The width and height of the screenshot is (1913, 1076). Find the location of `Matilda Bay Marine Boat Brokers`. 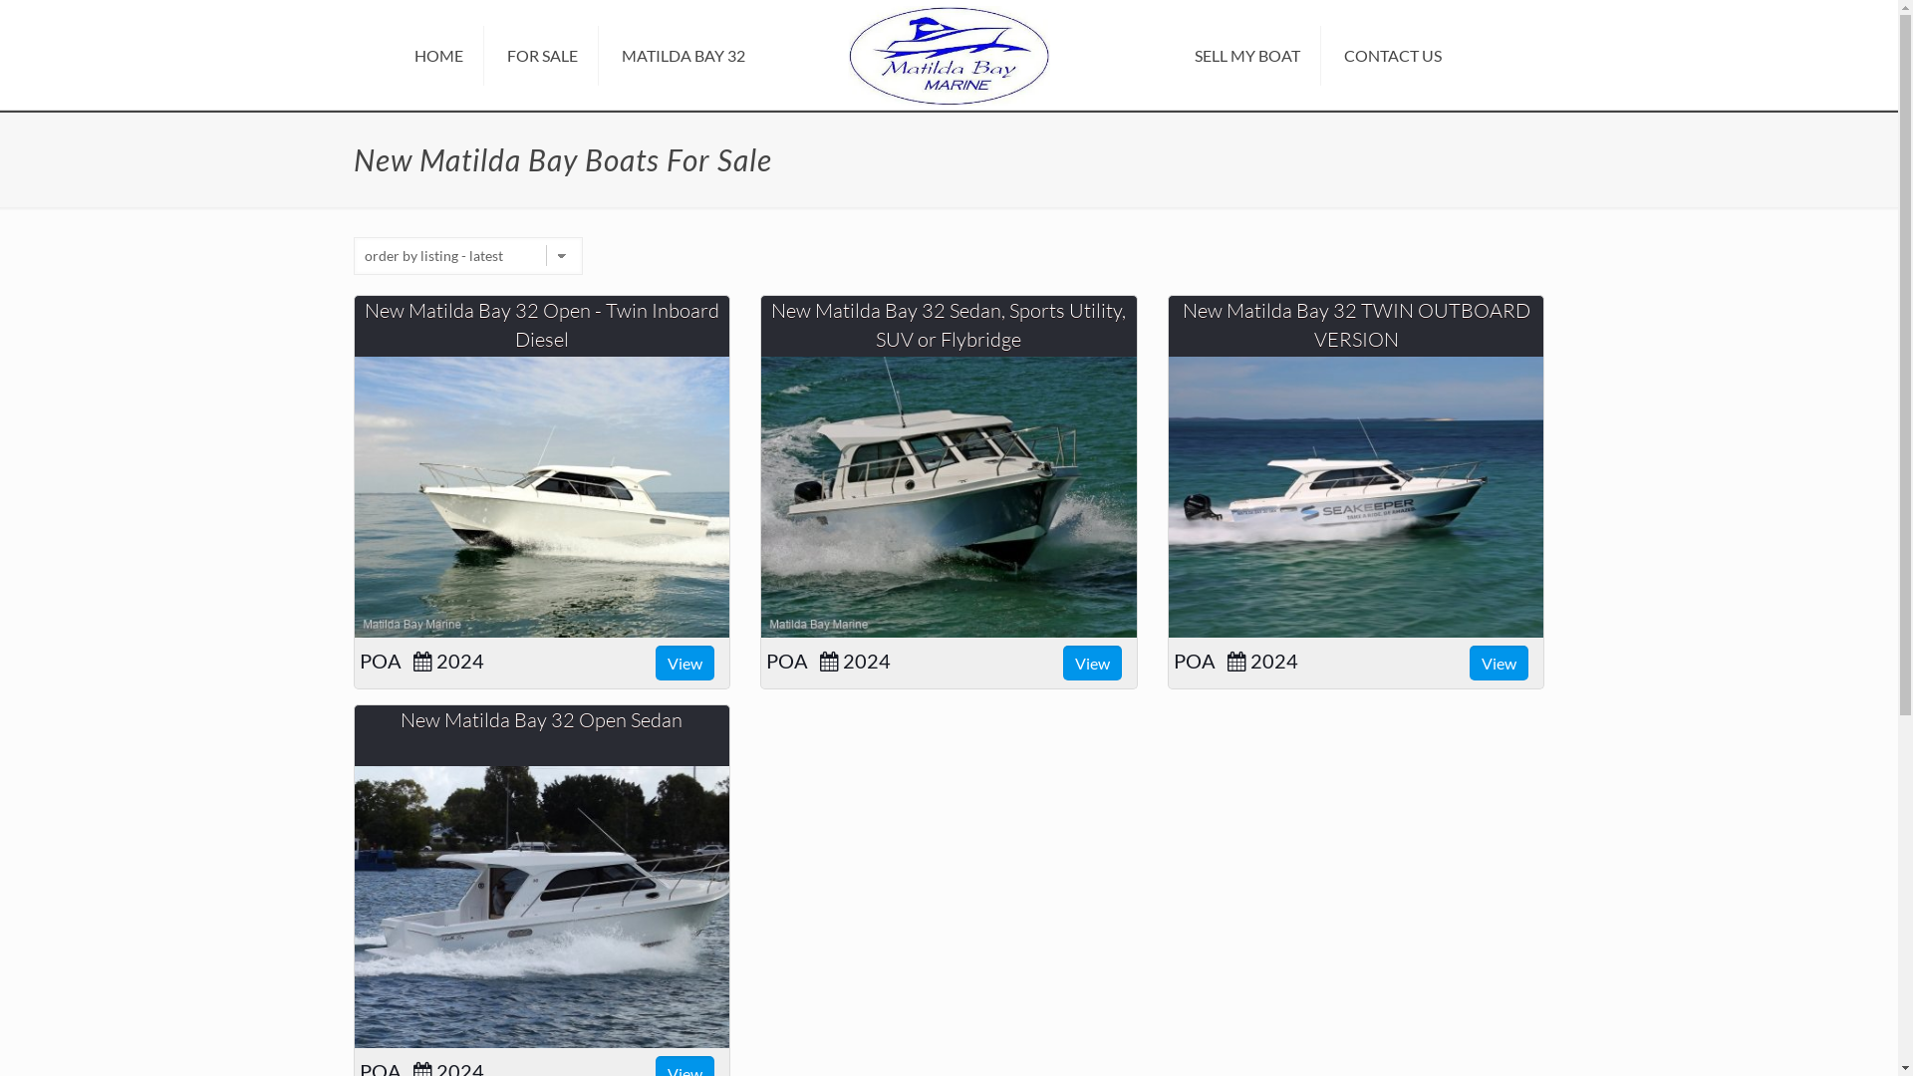

Matilda Bay Marine Boat Brokers is located at coordinates (949, 53).